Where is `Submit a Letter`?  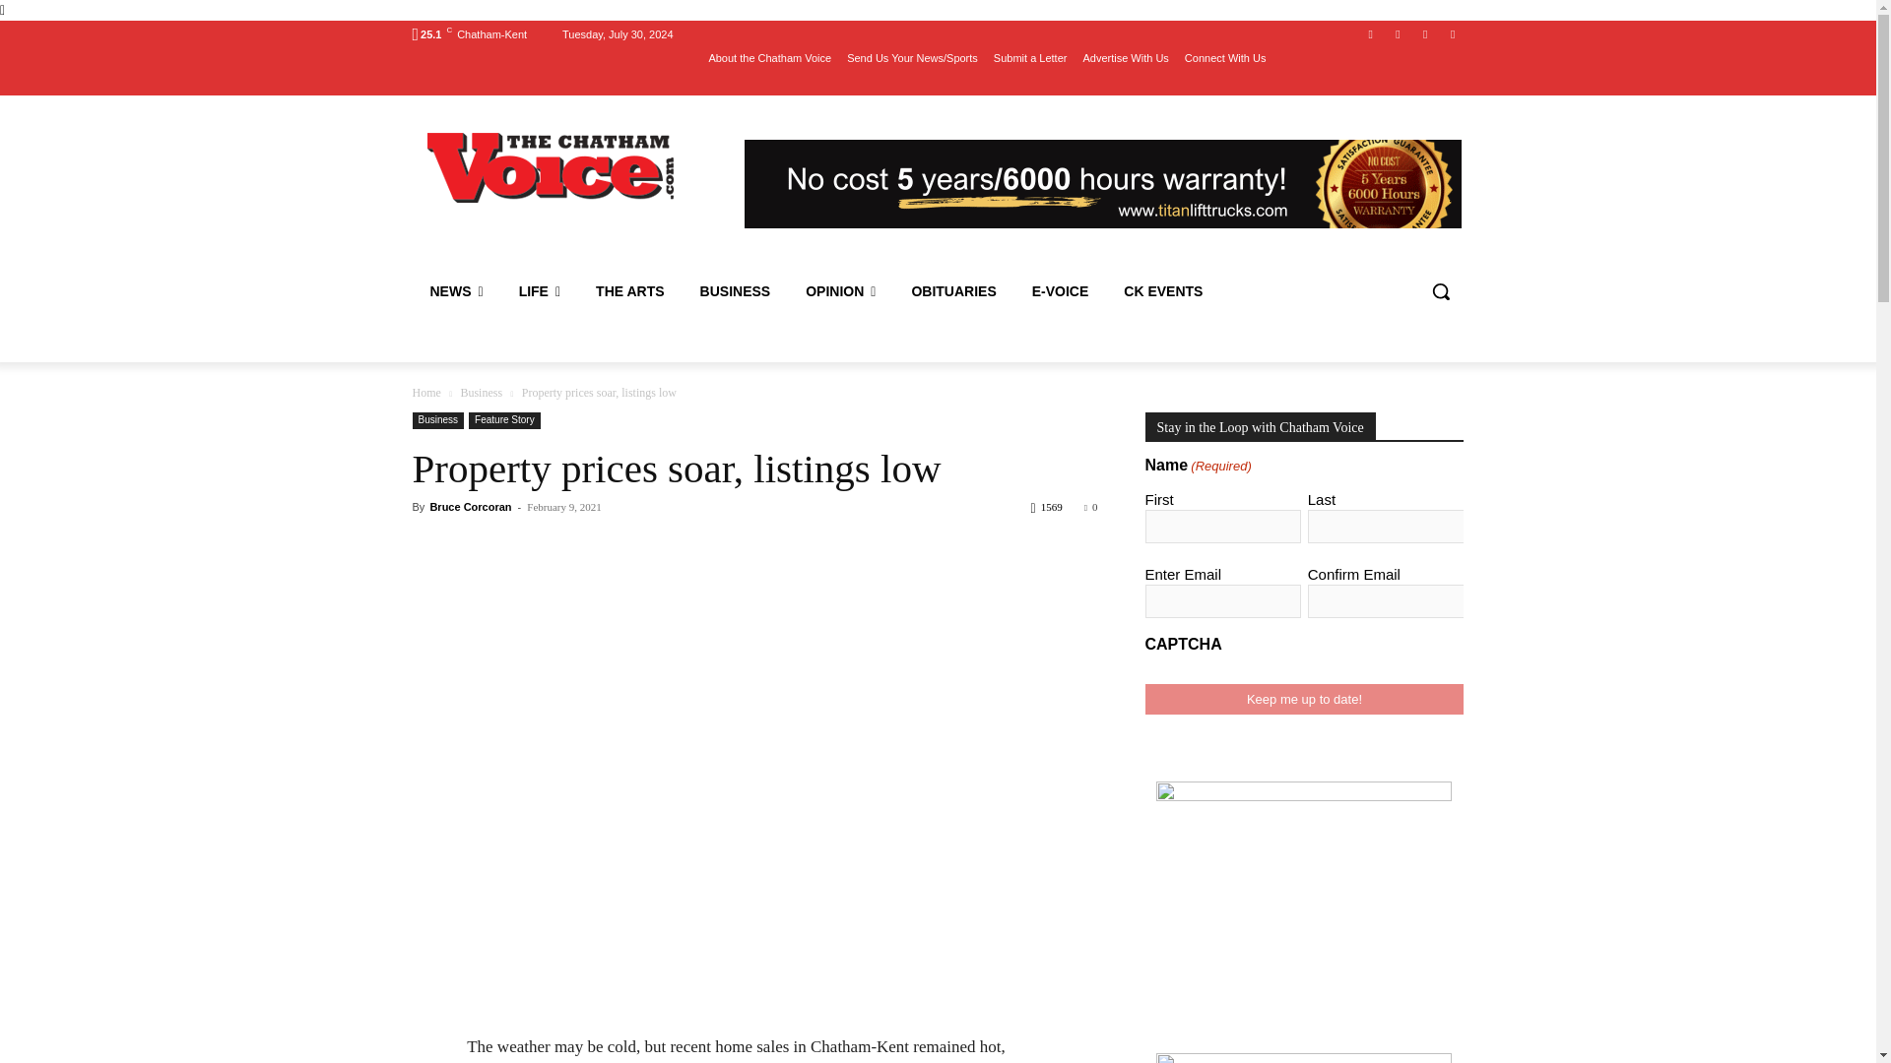 Submit a Letter is located at coordinates (1030, 58).